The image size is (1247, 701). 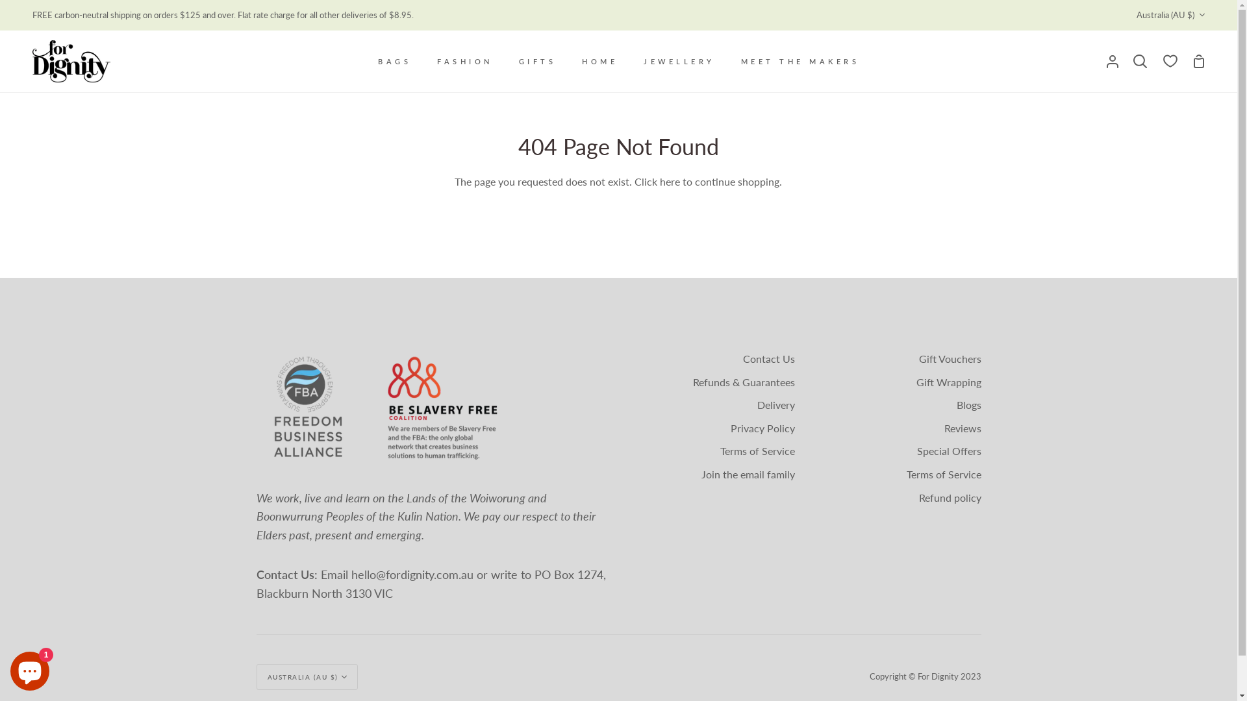 I want to click on BAGS, so click(x=395, y=61).